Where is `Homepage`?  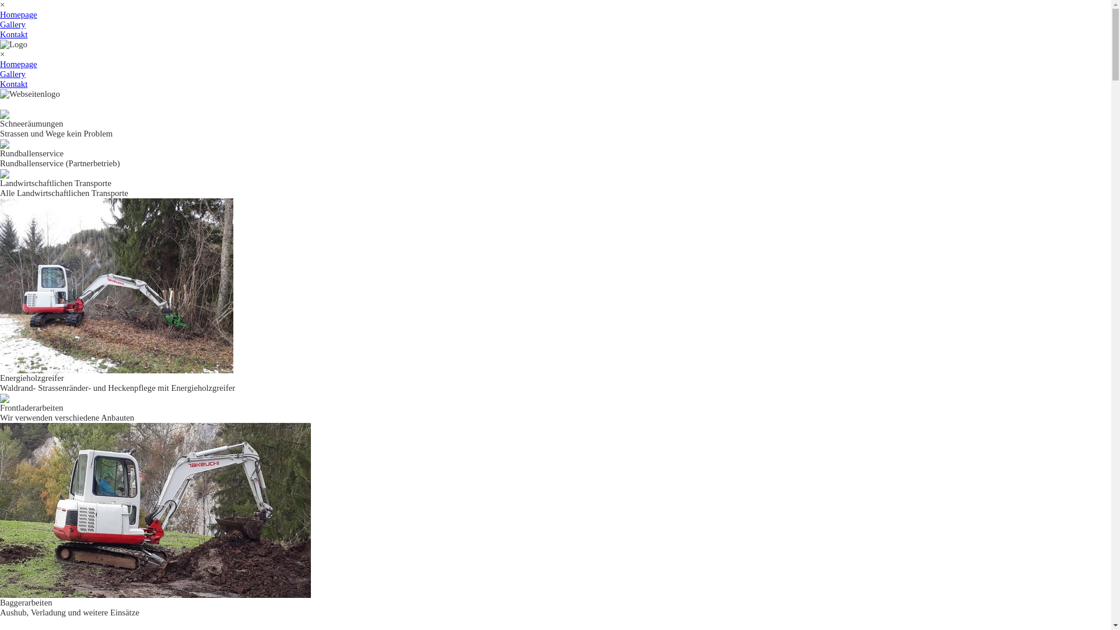
Homepage is located at coordinates (19, 15).